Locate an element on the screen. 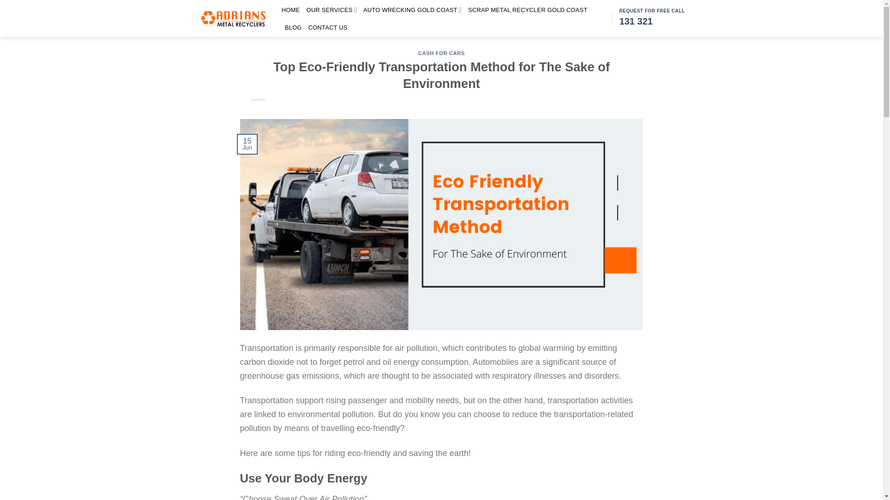  Cash For Cars Gold Coast is located at coordinates (291, 10).